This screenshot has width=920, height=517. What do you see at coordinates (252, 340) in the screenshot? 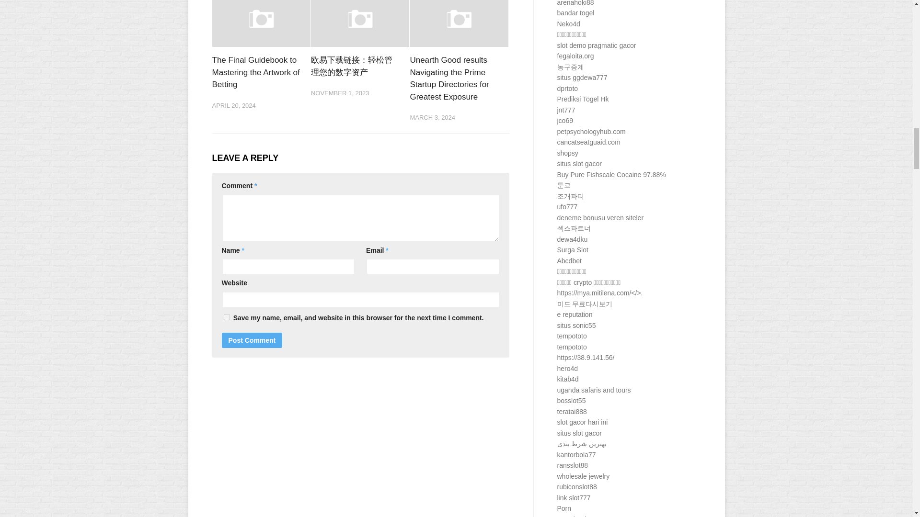
I see `Post Comment` at bounding box center [252, 340].